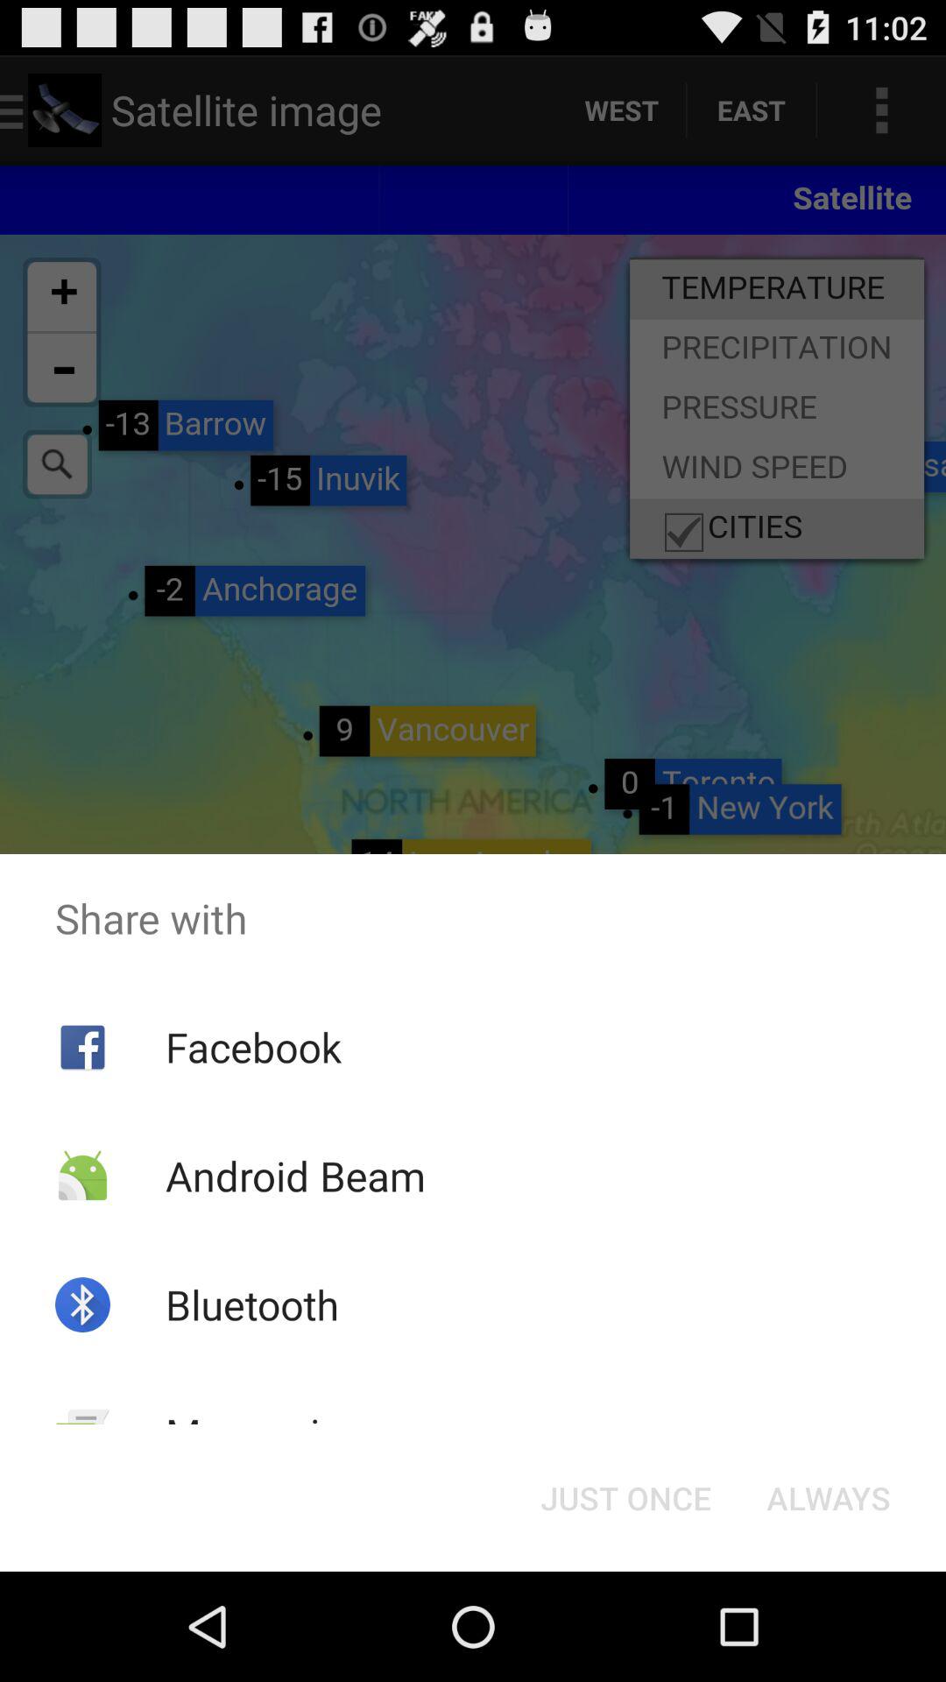  Describe the element at coordinates (252, 1047) in the screenshot. I see `flip to the facebook icon` at that location.